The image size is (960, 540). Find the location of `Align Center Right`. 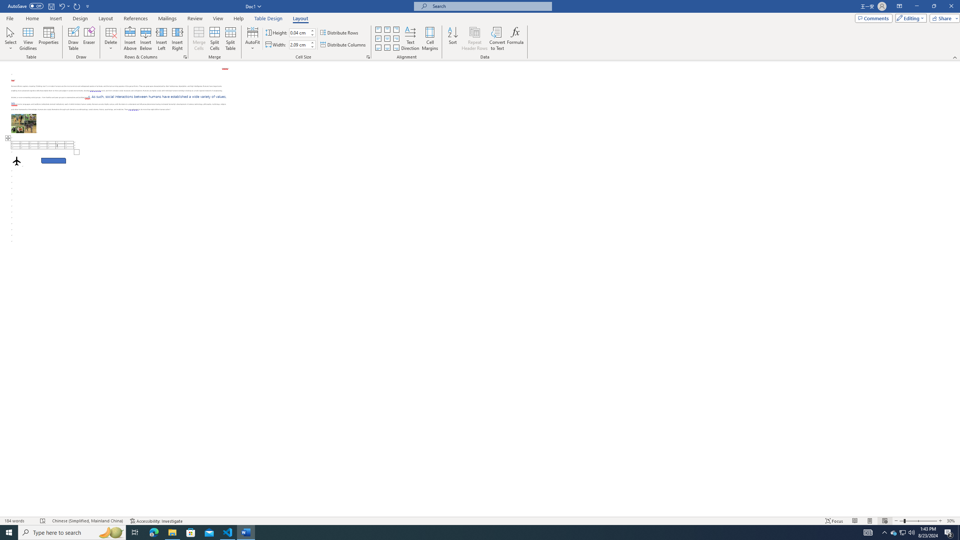

Align Center Right is located at coordinates (396, 39).